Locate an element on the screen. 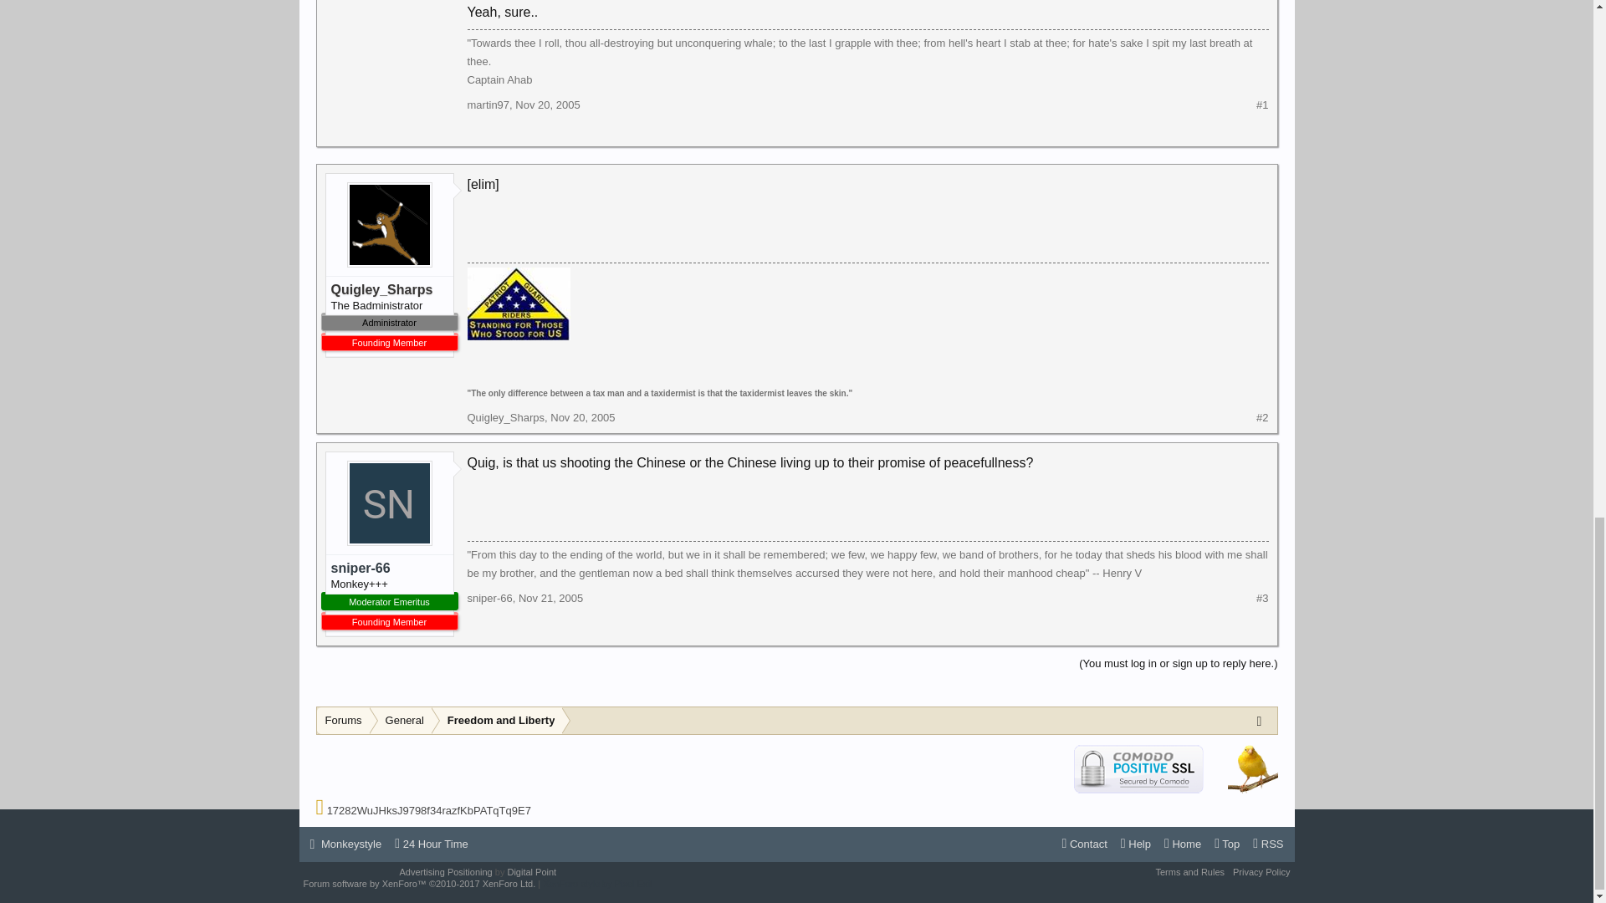 The width and height of the screenshot is (1606, 903). sniper-66 is located at coordinates (389, 569).